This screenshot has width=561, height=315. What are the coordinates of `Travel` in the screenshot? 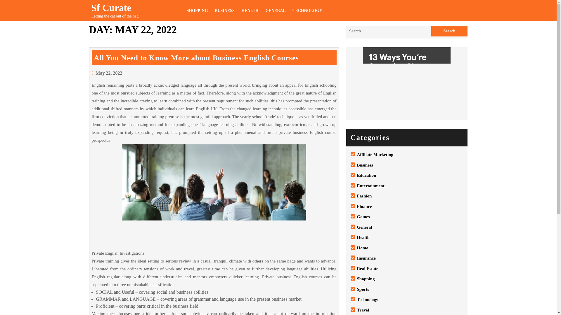 It's located at (363, 310).